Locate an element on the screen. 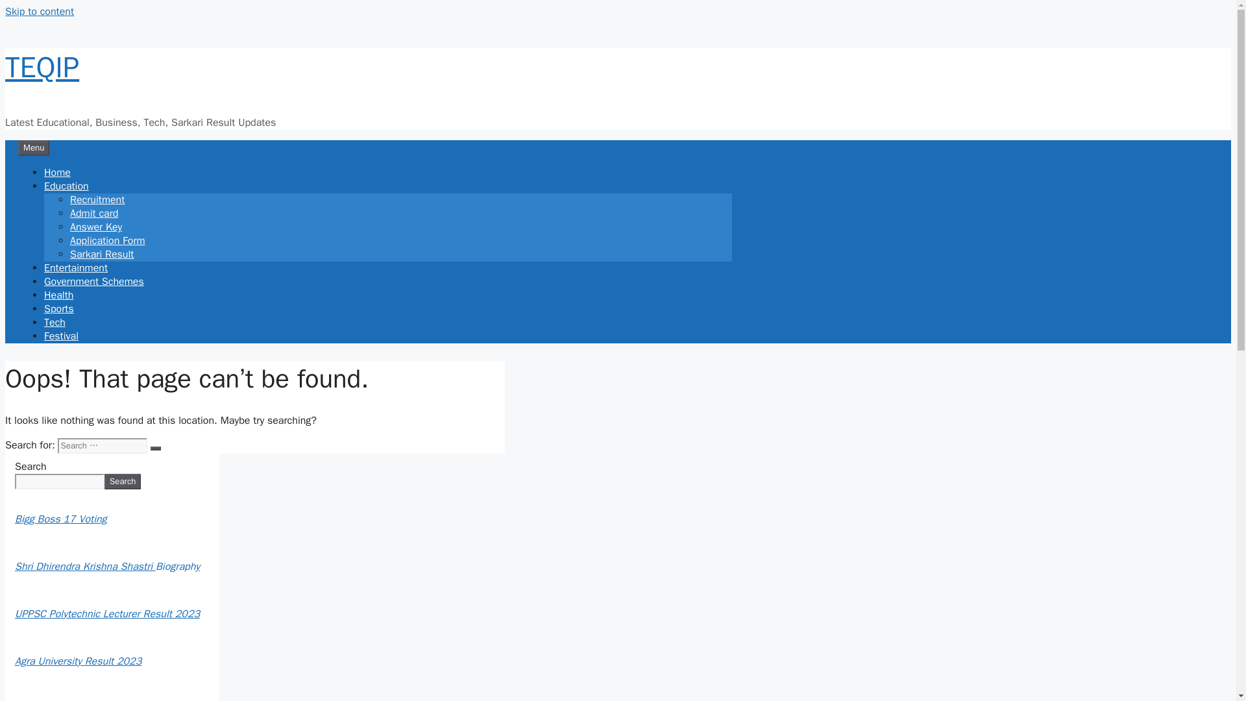 The height and width of the screenshot is (701, 1246). Menu is located at coordinates (34, 148).